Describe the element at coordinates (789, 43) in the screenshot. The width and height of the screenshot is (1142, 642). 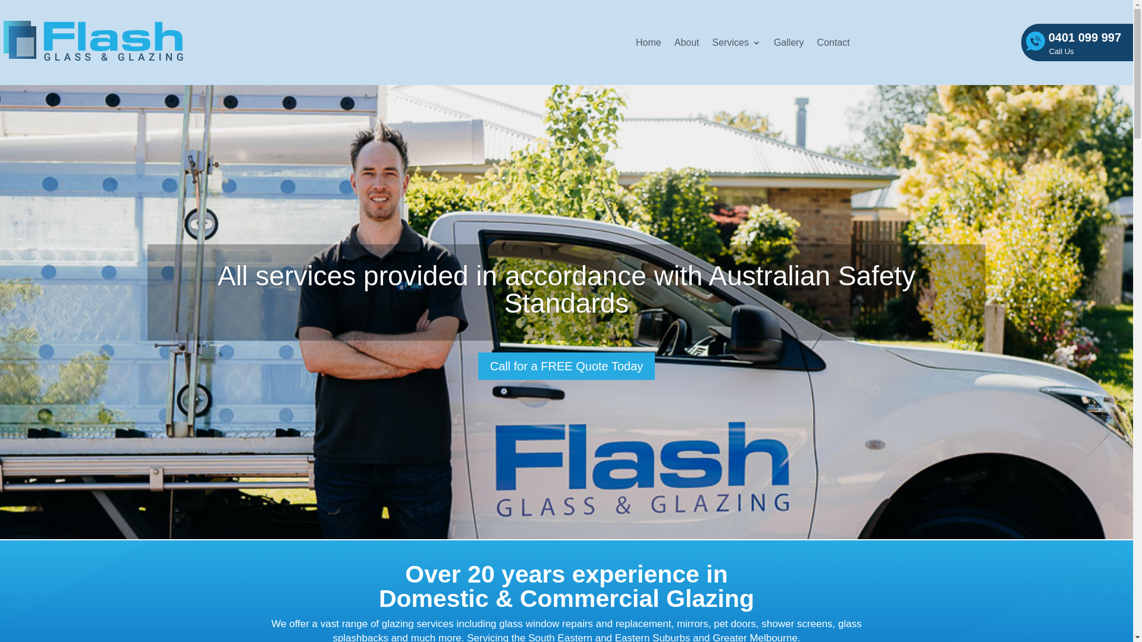
I see `Gallery` at that location.